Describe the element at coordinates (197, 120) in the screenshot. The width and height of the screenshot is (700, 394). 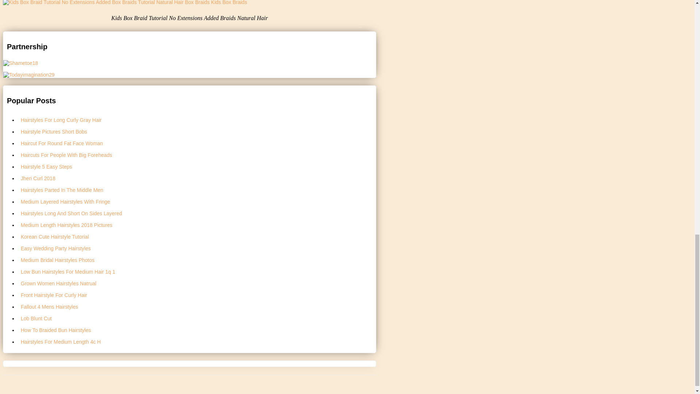
I see `Hairstyles For Long Curly Gray Hair` at that location.